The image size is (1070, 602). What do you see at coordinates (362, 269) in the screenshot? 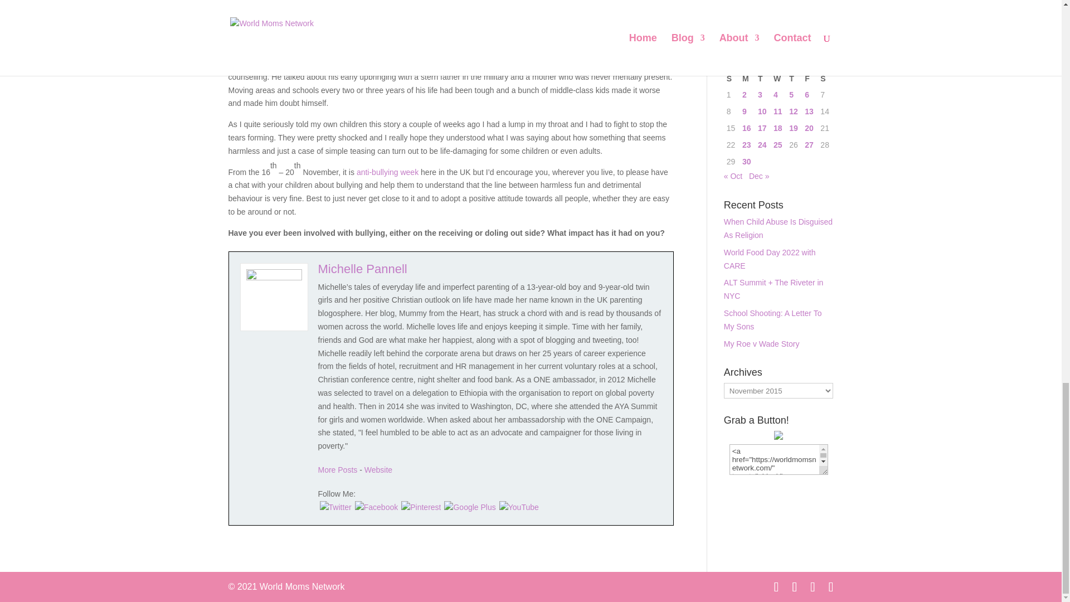
I see `Michelle Pannell` at bounding box center [362, 269].